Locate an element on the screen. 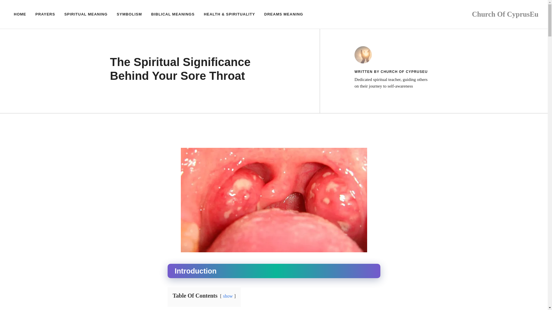  Church Of CyprusEu is located at coordinates (505, 14).